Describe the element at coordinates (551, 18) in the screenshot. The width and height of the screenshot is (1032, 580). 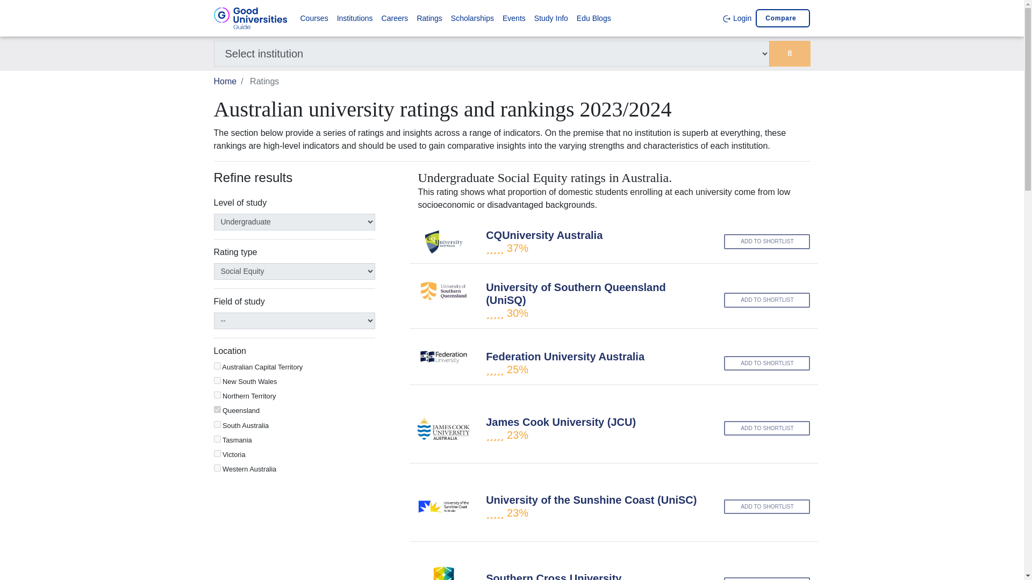
I see `Study Info` at that location.